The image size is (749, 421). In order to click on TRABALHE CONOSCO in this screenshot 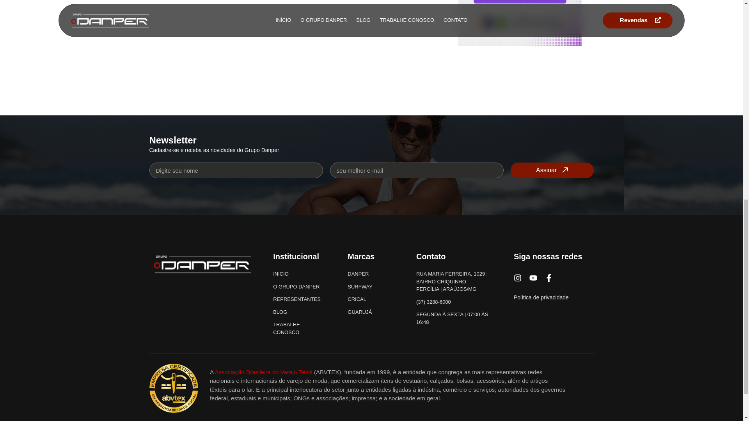, I will do `click(300, 328)`.